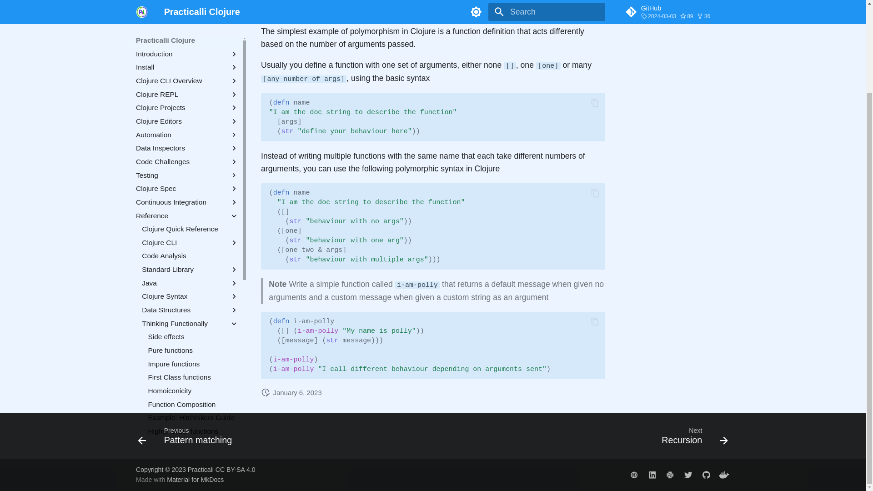 The height and width of the screenshot is (491, 873). What do you see at coordinates (181, 1) in the screenshot?
I see `Install` at bounding box center [181, 1].